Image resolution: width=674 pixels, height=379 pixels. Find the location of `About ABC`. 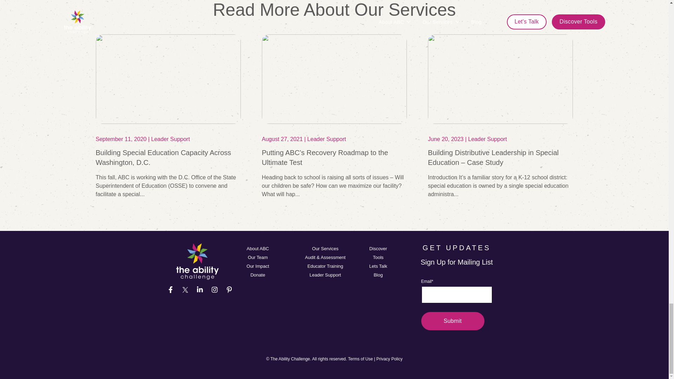

About ABC is located at coordinates (258, 248).